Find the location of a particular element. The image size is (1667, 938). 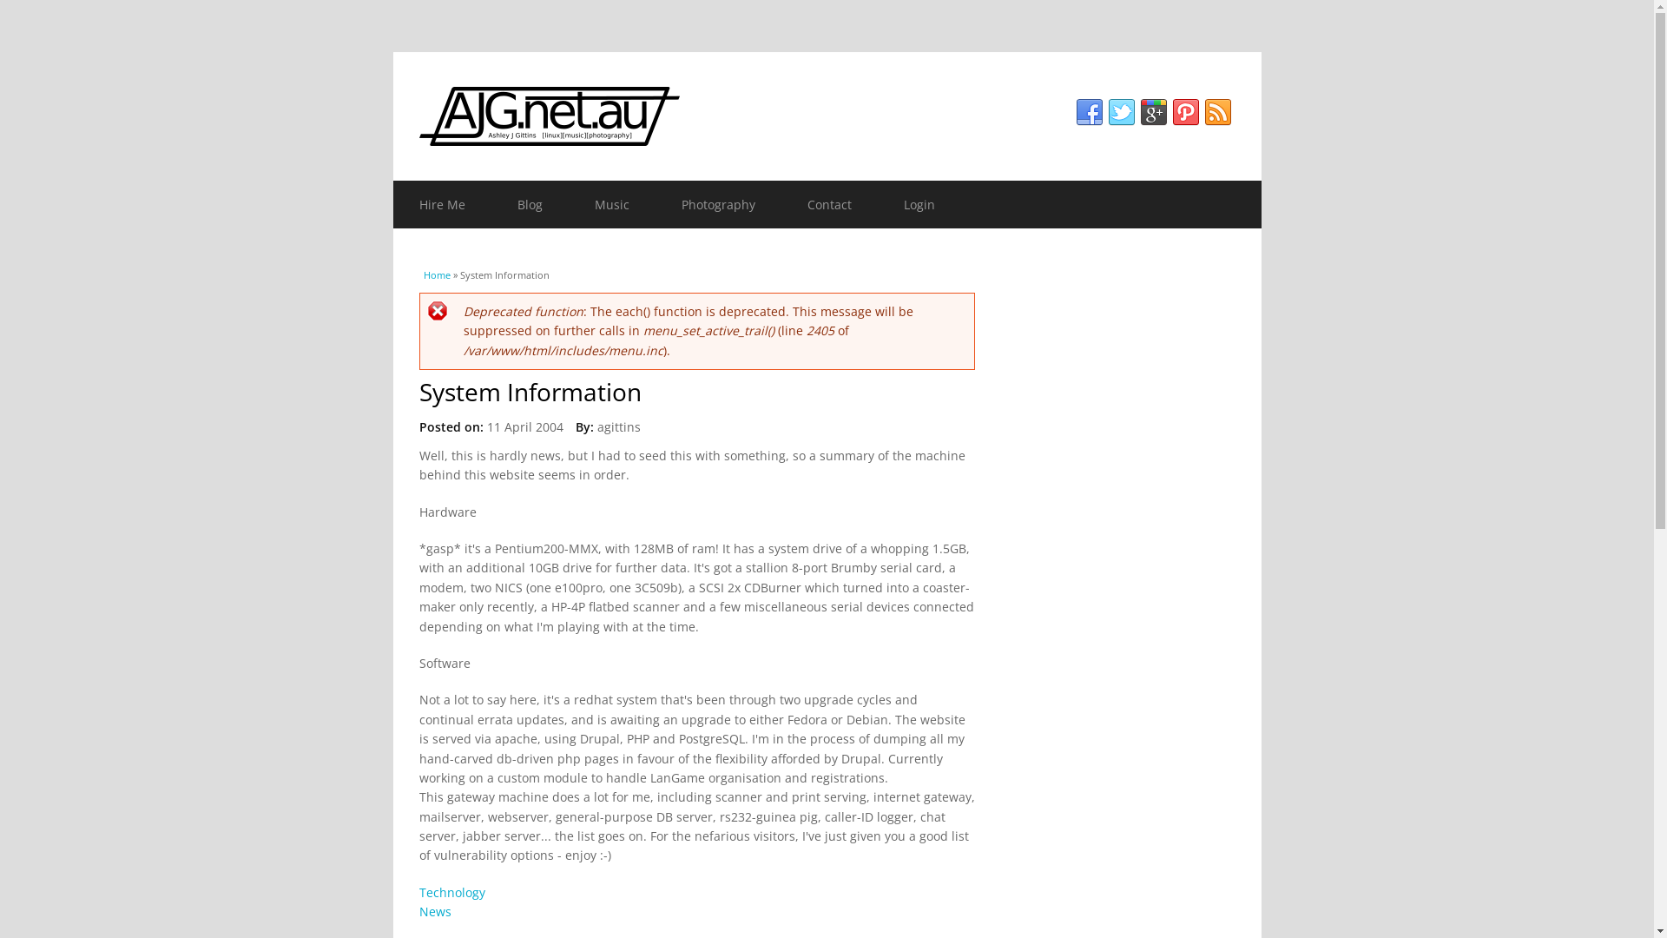

Blog is located at coordinates (530, 205).